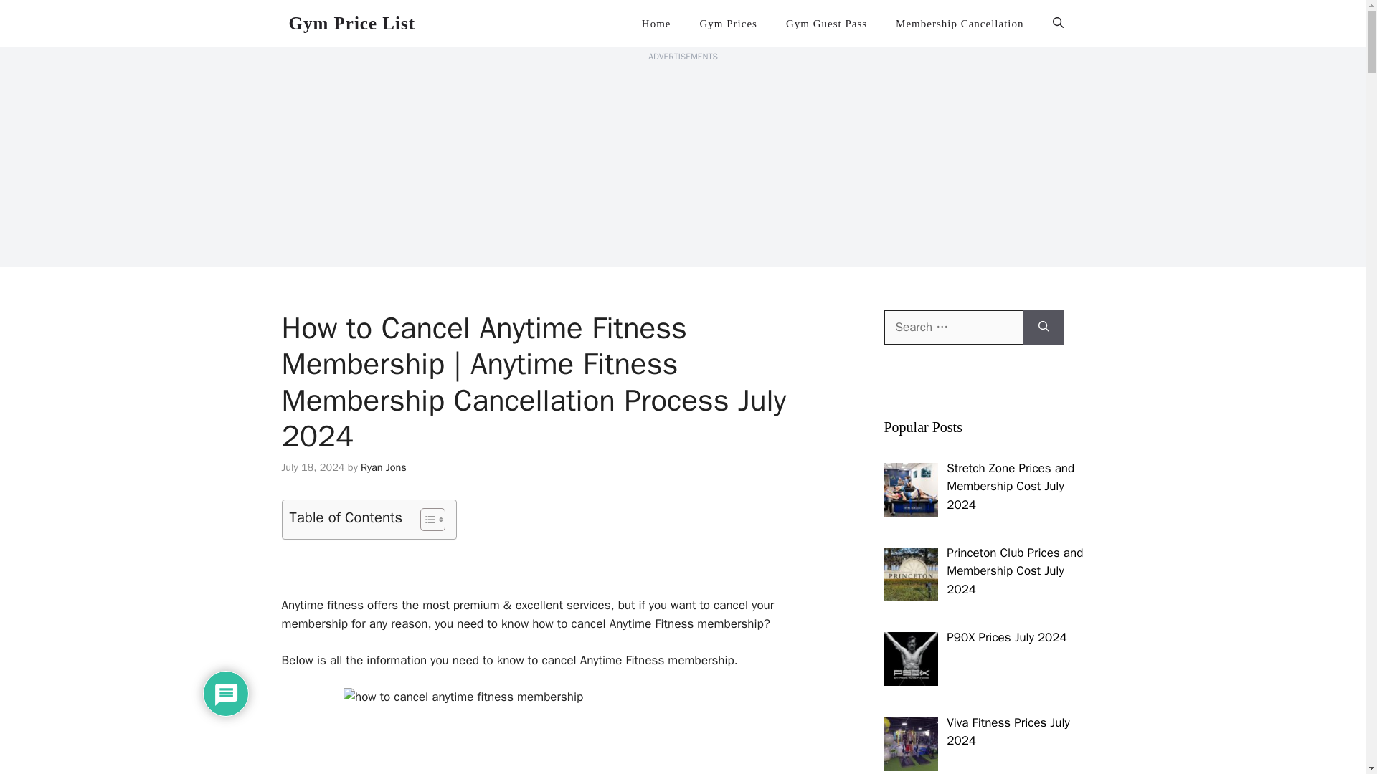 This screenshot has width=1377, height=774. I want to click on Cancel Anytime Fitness Membership, so click(546, 566).